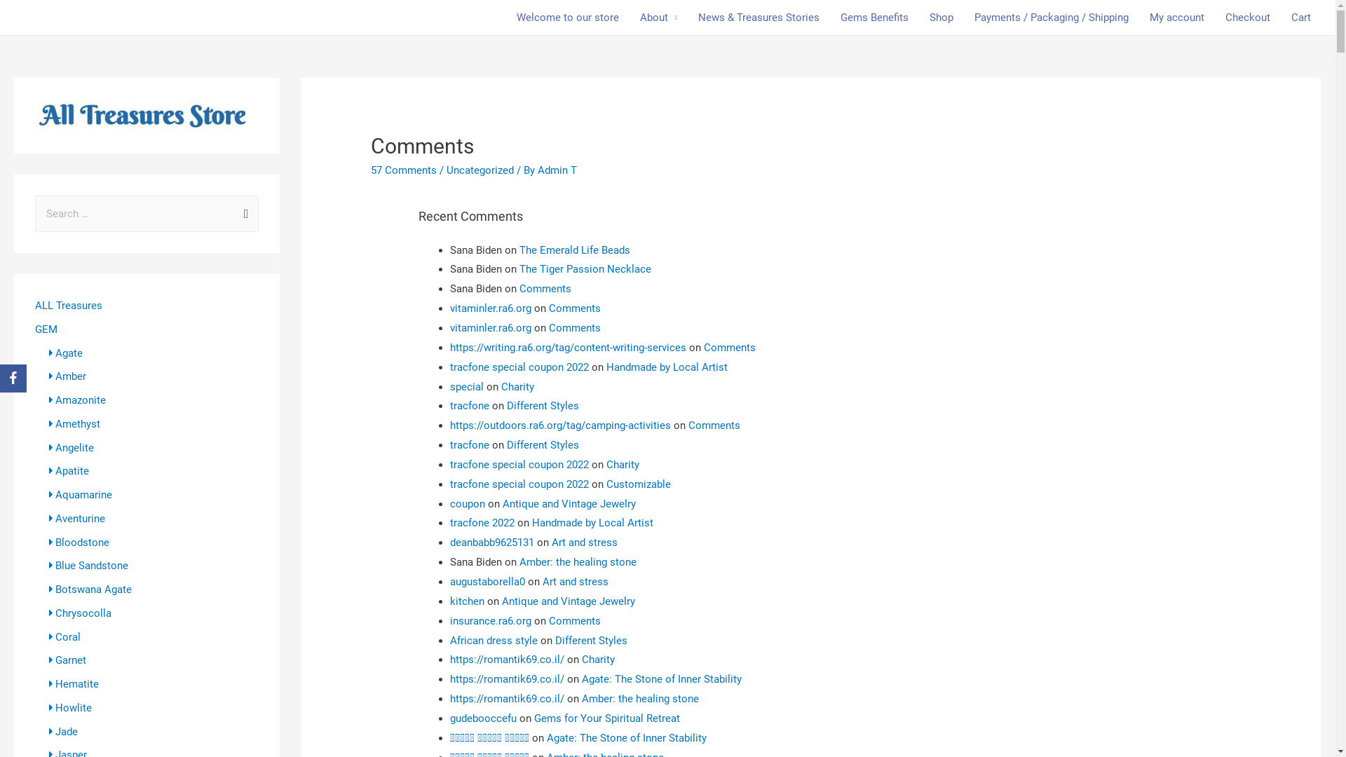 The width and height of the screenshot is (1346, 757). Describe the element at coordinates (517, 387) in the screenshot. I see `Charity` at that location.